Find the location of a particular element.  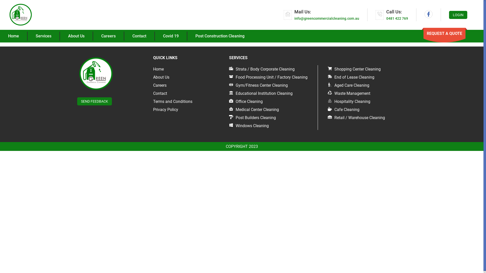

Office Cleaning is located at coordinates (246, 102).